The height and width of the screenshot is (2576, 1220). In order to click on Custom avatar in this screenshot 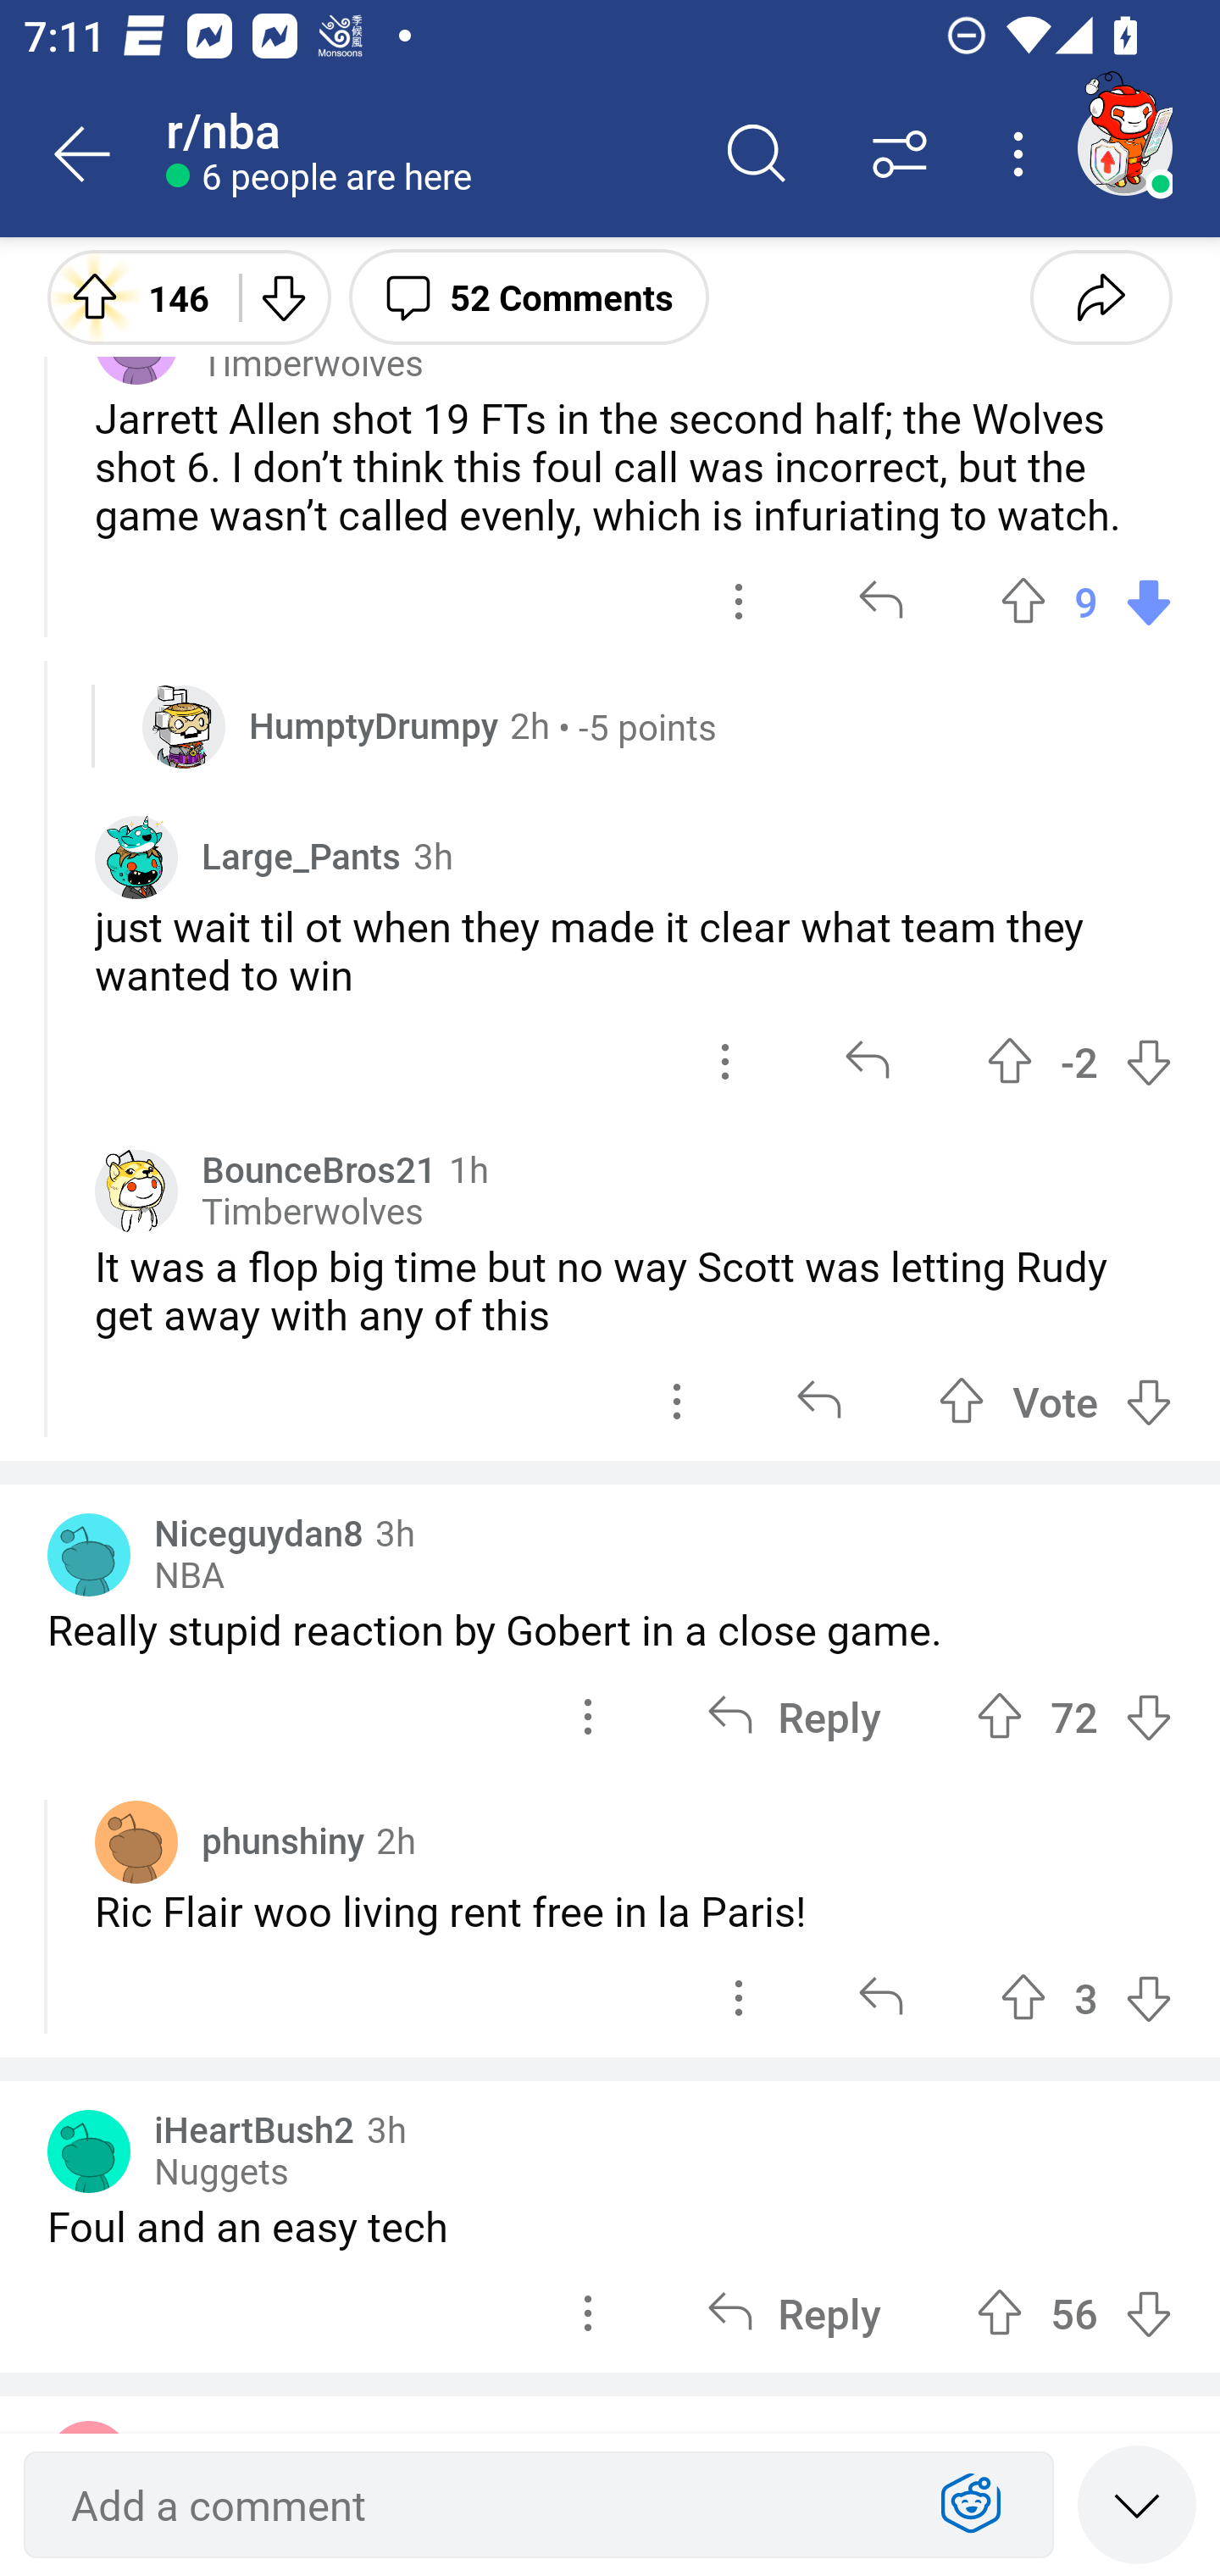, I will do `click(184, 725)`.